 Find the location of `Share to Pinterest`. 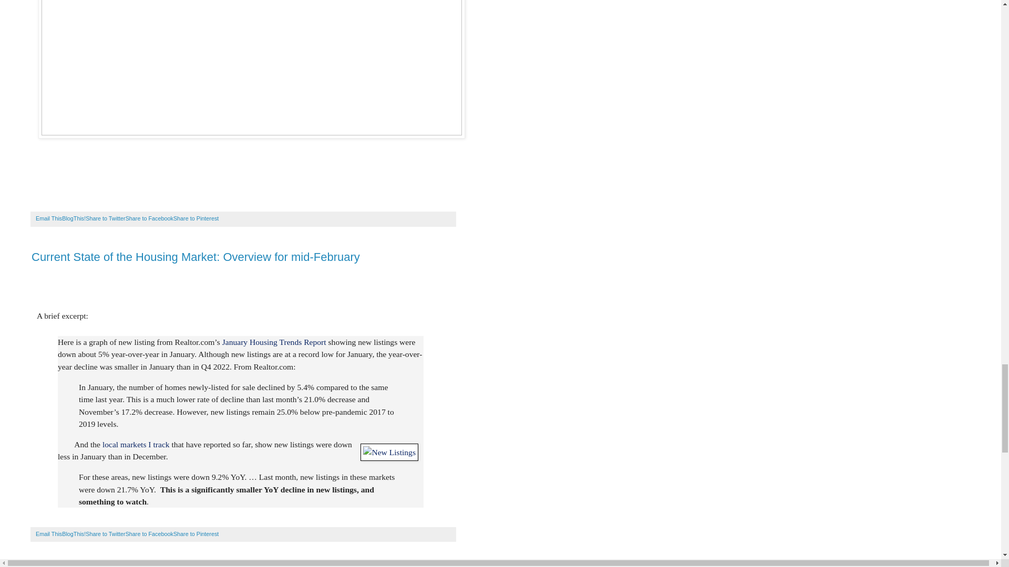

Share to Pinterest is located at coordinates (196, 218).